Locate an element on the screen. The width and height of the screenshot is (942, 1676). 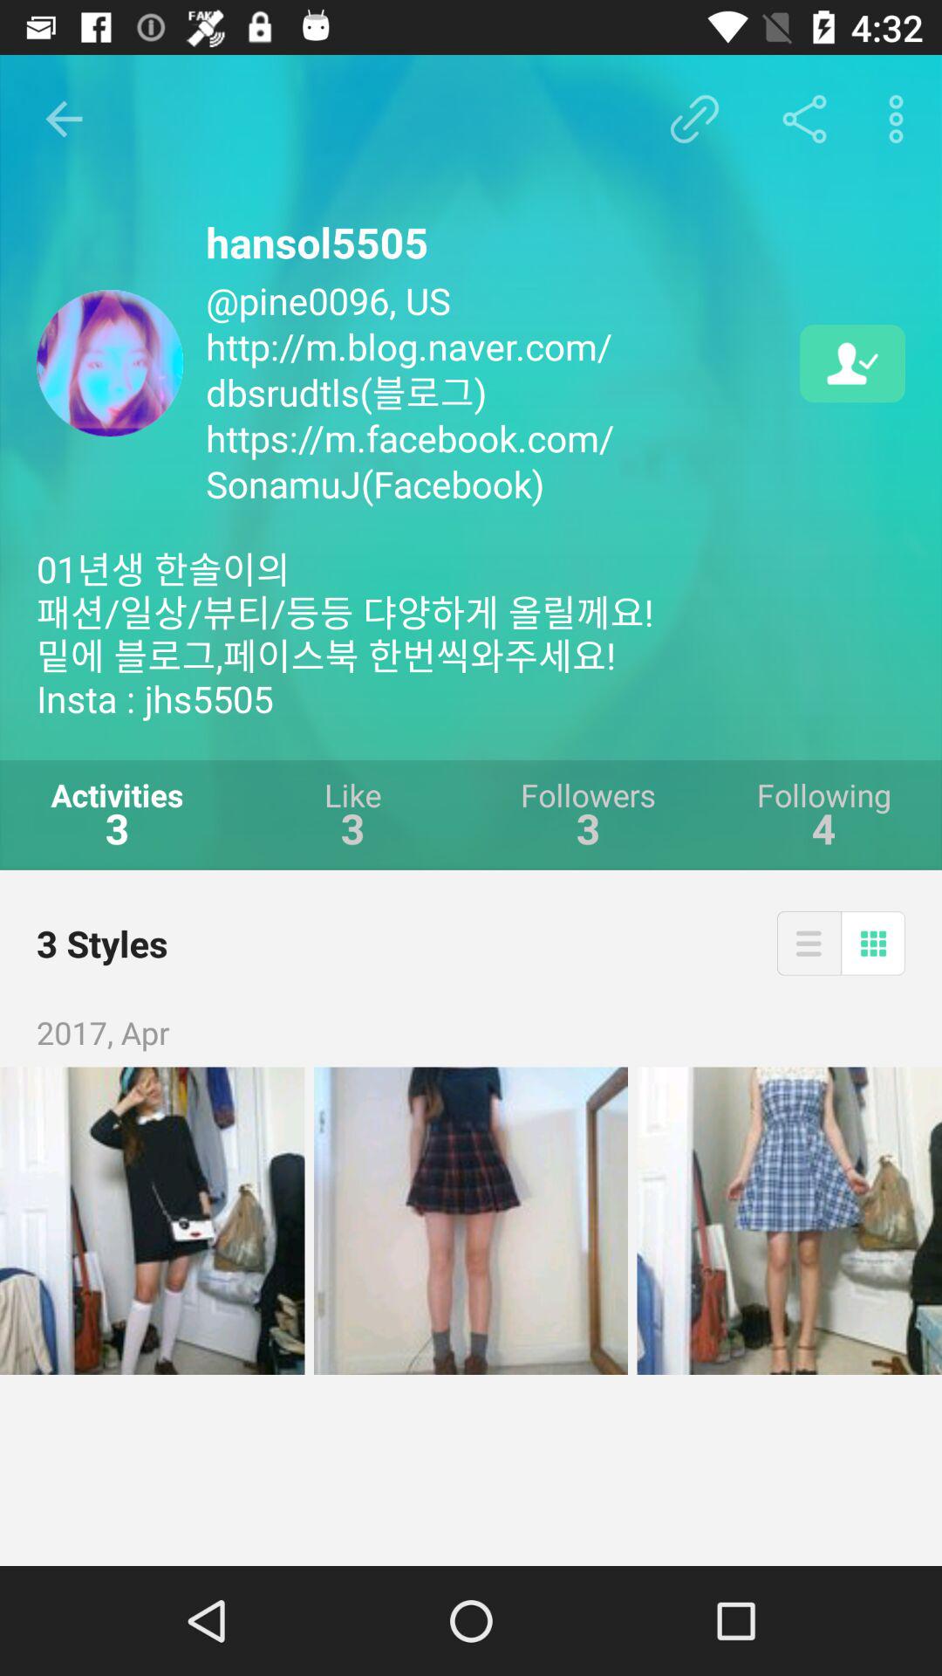
advertisement friend is located at coordinates (853, 363).